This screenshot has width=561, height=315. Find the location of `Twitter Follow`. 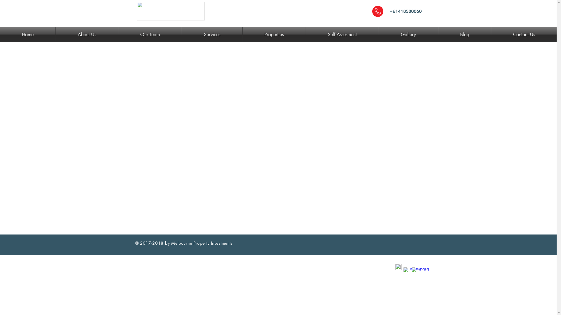

Twitter Follow is located at coordinates (320, 243).